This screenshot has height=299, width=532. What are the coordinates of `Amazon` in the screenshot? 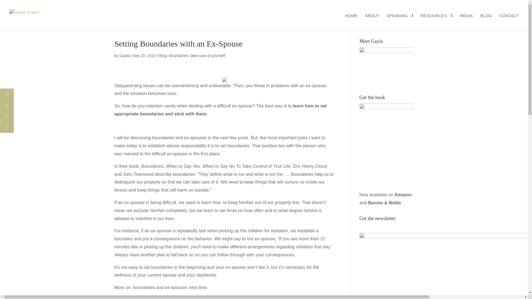 It's located at (403, 195).